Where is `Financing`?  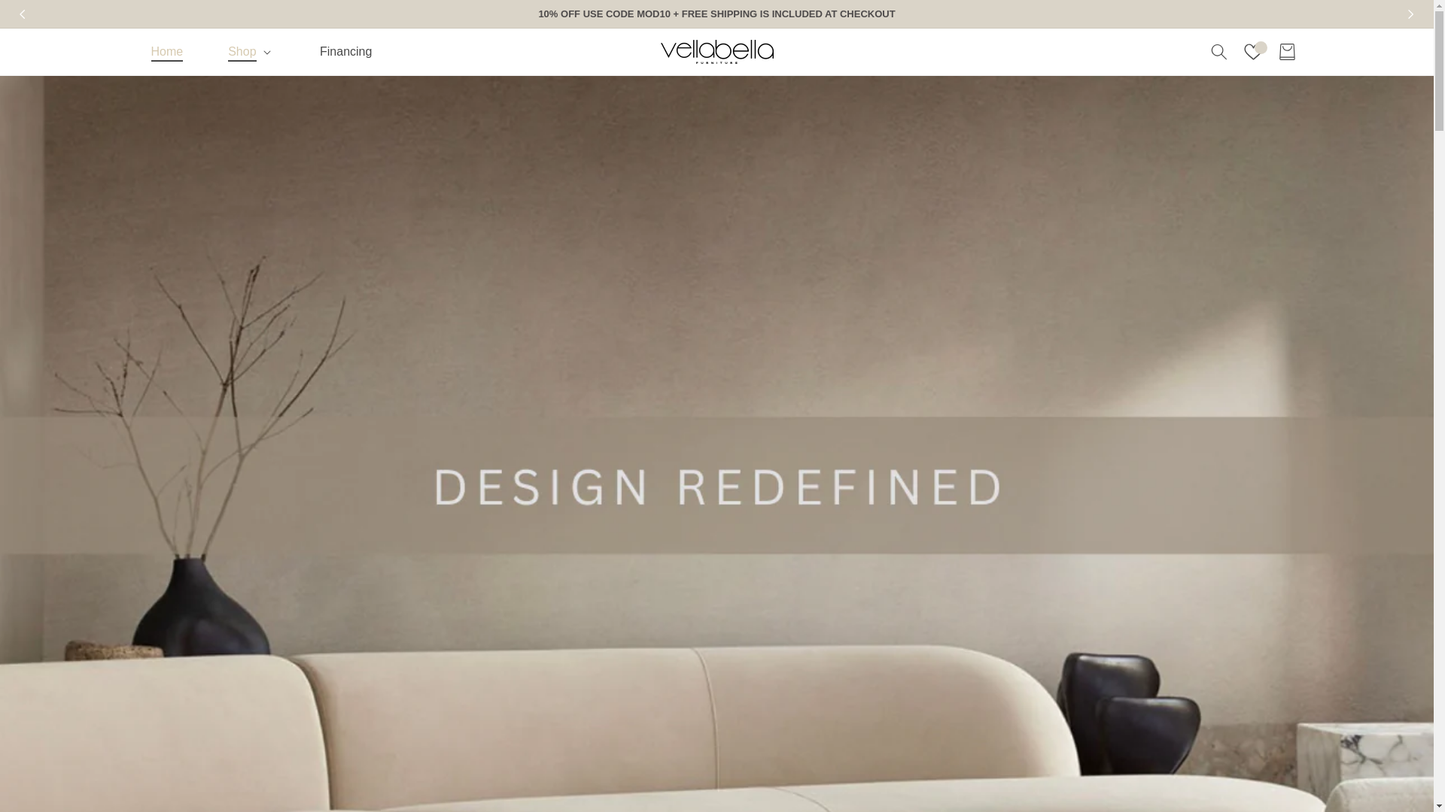 Financing is located at coordinates (346, 51).